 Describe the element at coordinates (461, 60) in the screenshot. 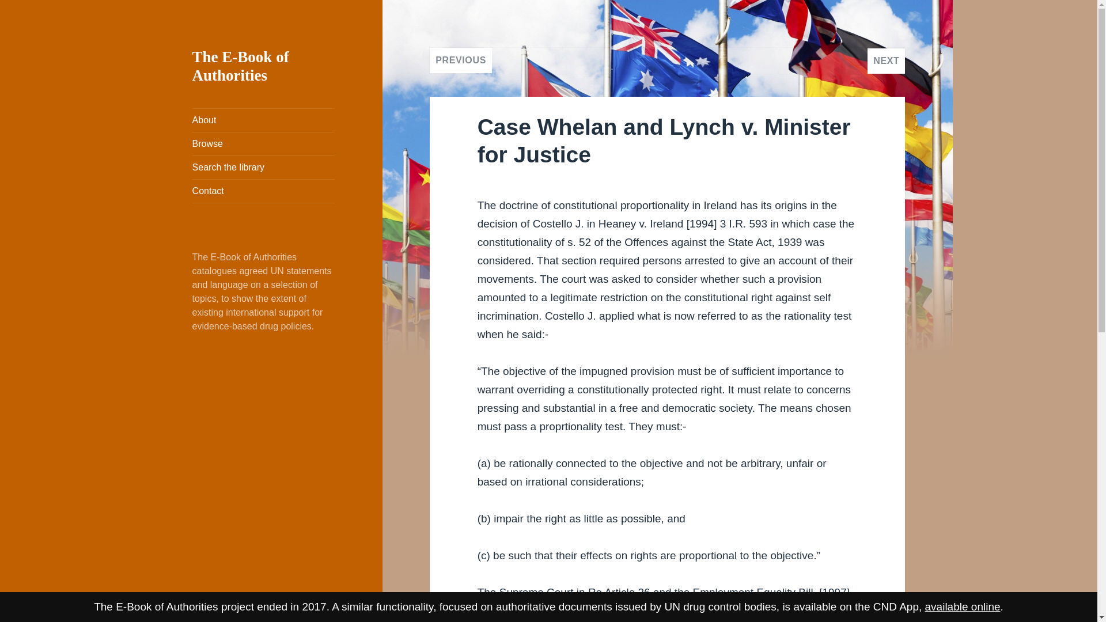

I see `PREVIOUS` at that location.